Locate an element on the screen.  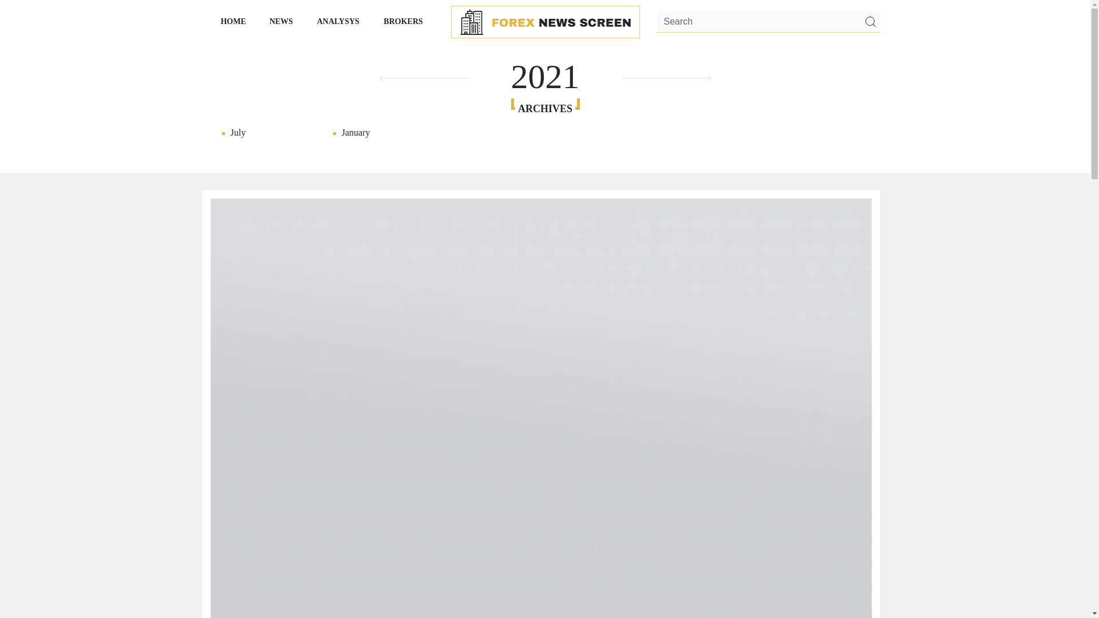
BROKERS is located at coordinates (404, 21).